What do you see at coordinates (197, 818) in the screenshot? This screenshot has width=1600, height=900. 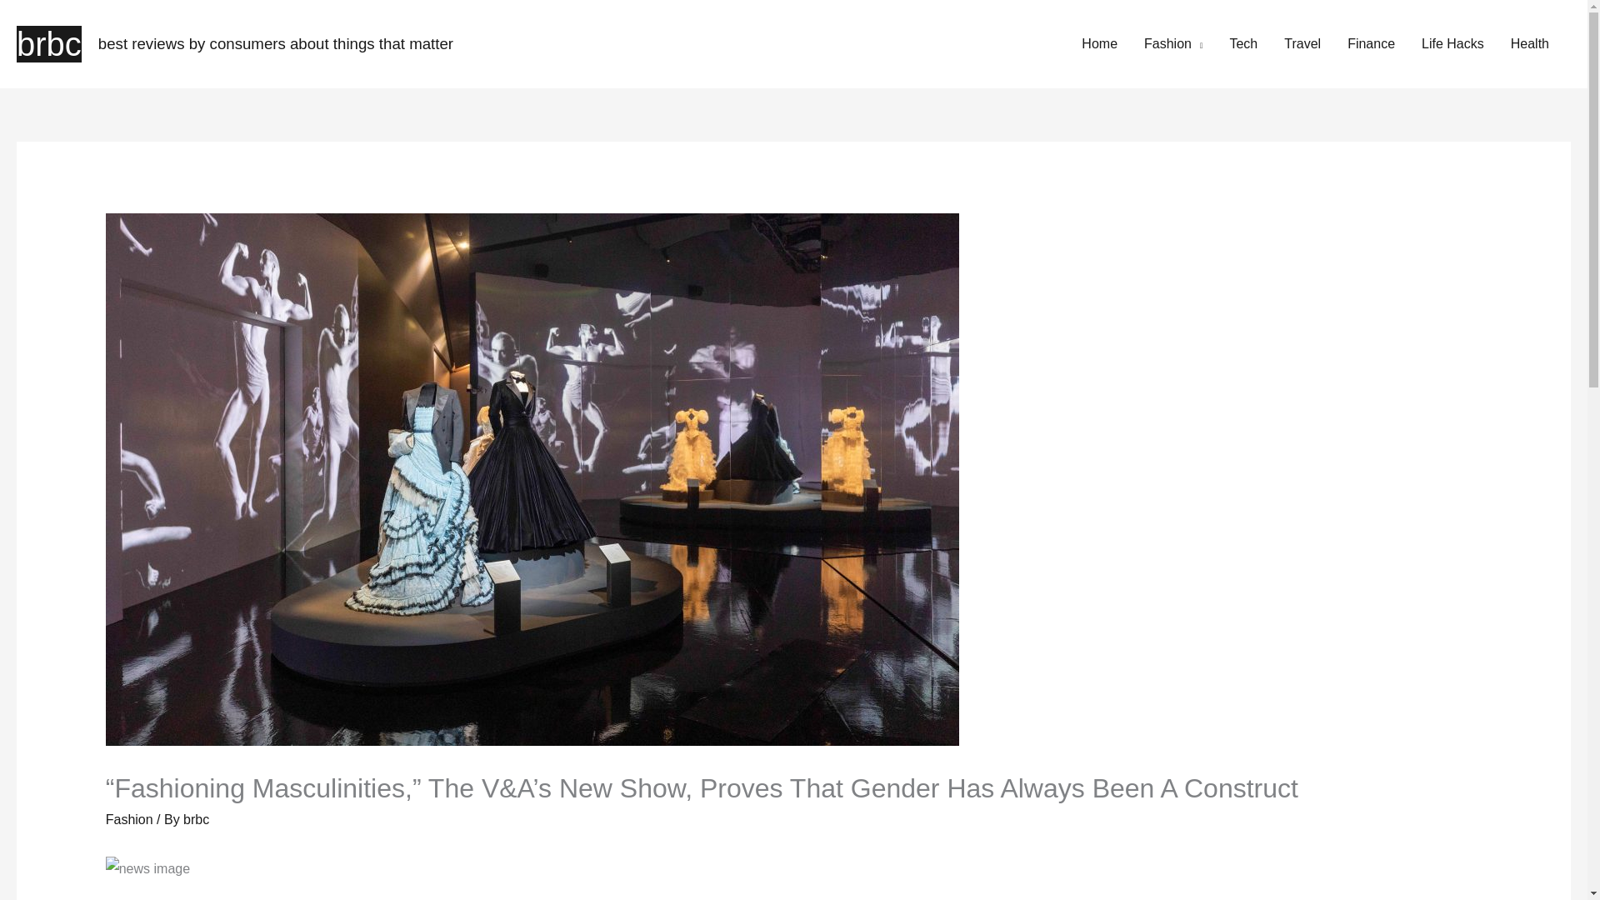 I see `View all posts by brbc` at bounding box center [197, 818].